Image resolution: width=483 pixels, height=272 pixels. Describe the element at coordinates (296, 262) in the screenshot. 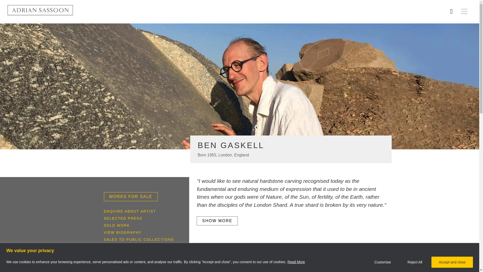

I see `Read More` at that location.